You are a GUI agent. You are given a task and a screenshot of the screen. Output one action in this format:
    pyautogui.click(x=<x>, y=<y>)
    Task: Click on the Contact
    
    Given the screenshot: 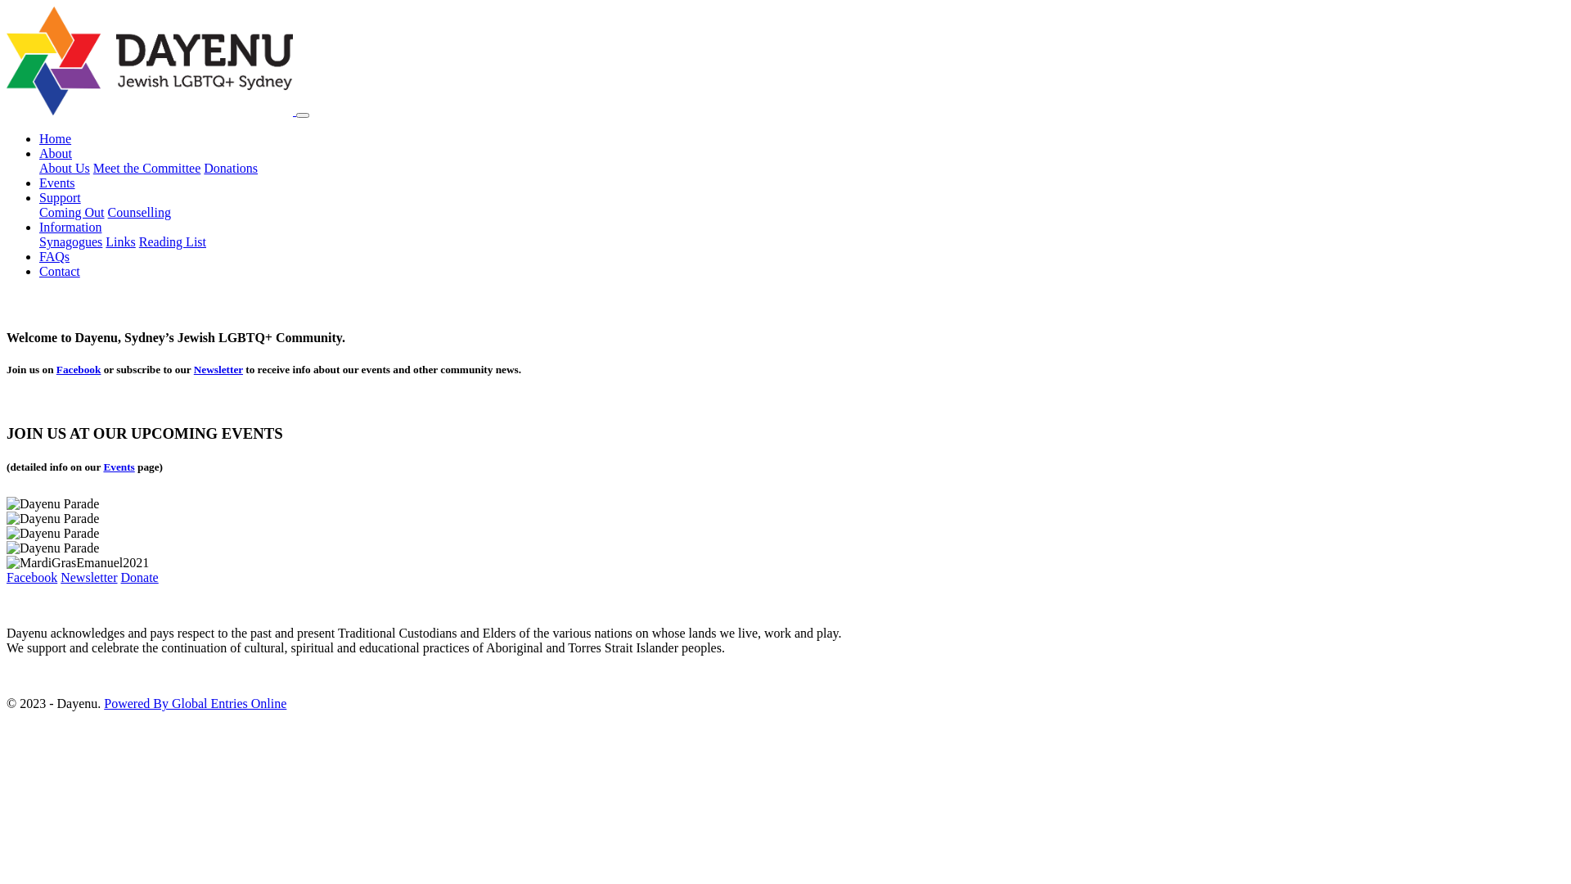 What is the action you would take?
    pyautogui.click(x=60, y=272)
    